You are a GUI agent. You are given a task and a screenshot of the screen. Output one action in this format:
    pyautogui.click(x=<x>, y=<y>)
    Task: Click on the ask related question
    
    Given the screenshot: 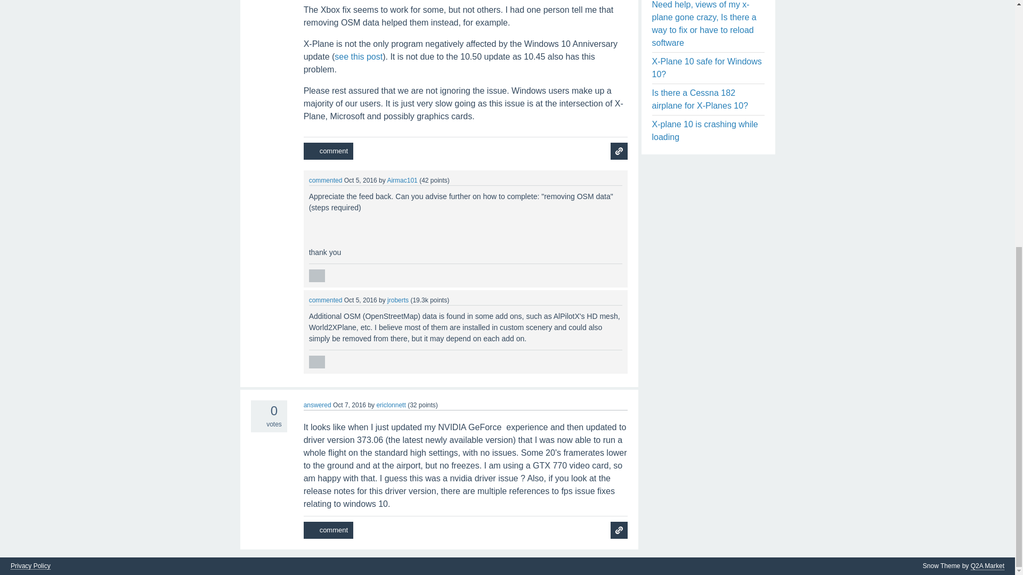 What is the action you would take?
    pyautogui.click(x=619, y=530)
    